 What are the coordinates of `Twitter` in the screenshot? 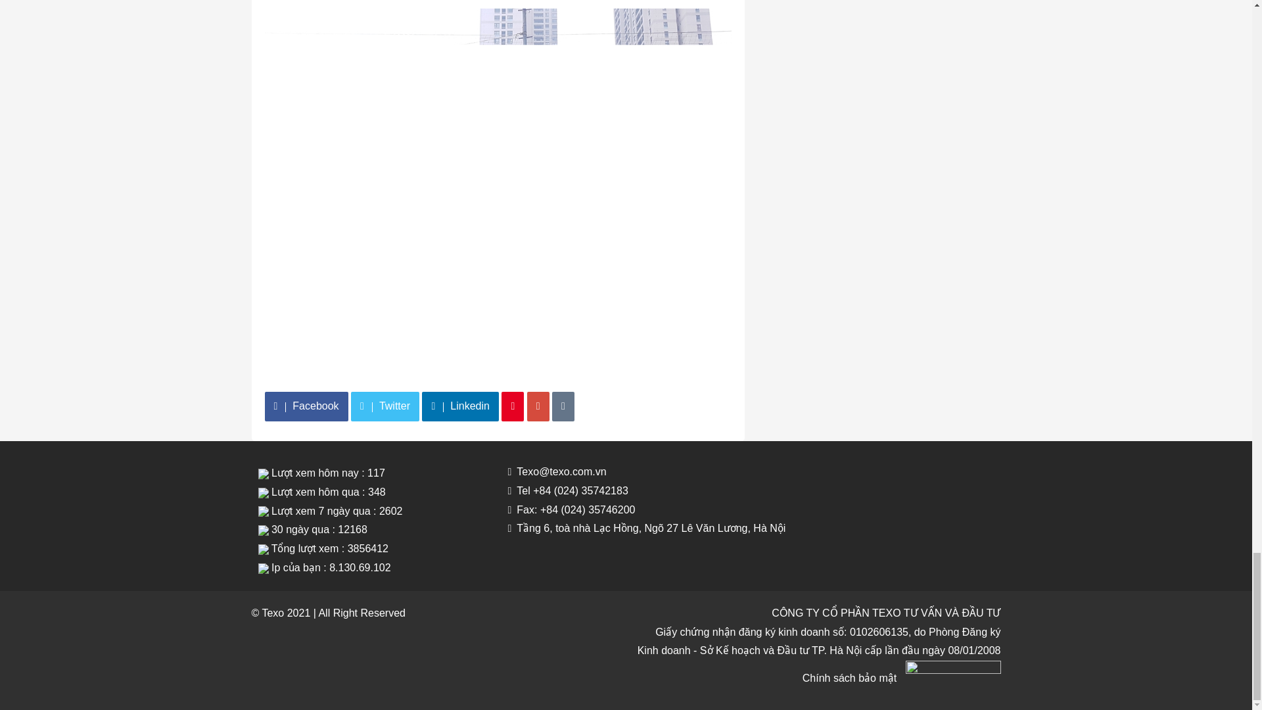 It's located at (385, 406).